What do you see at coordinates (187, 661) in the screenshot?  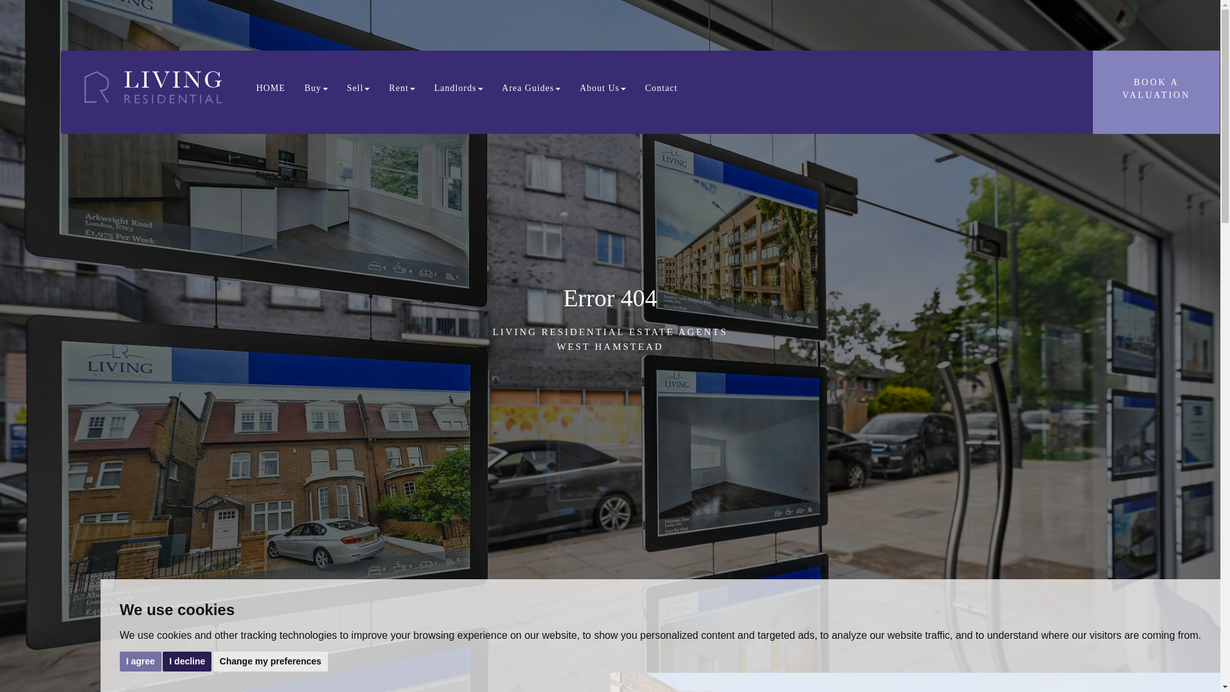 I see `Landlords` at bounding box center [187, 661].